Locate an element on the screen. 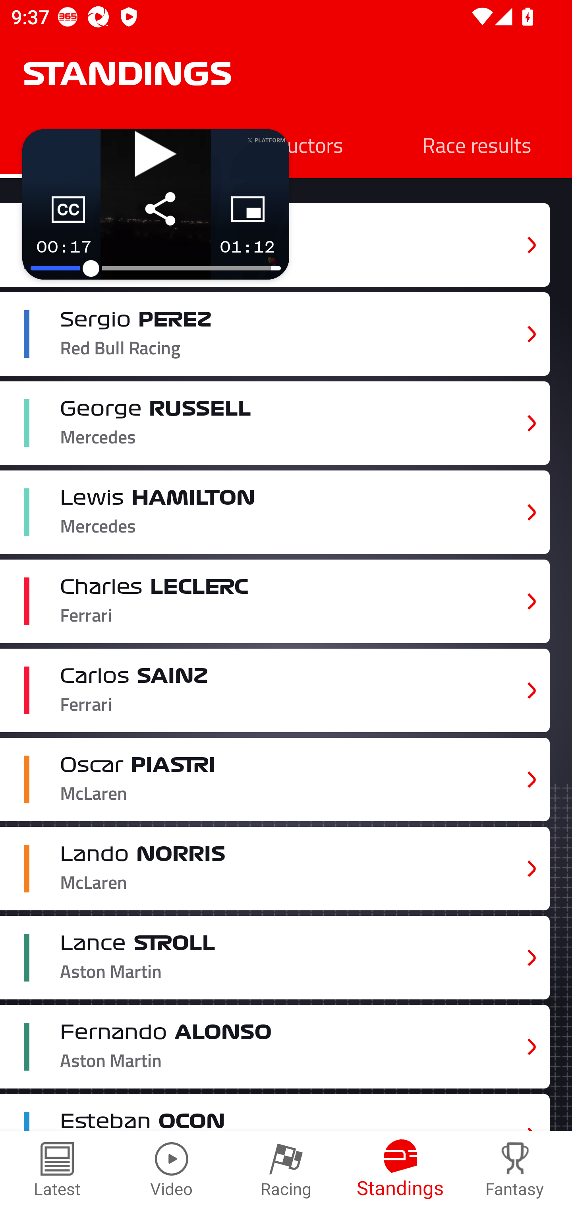 The height and width of the screenshot is (1209, 572). Latest is located at coordinates (57, 1170).